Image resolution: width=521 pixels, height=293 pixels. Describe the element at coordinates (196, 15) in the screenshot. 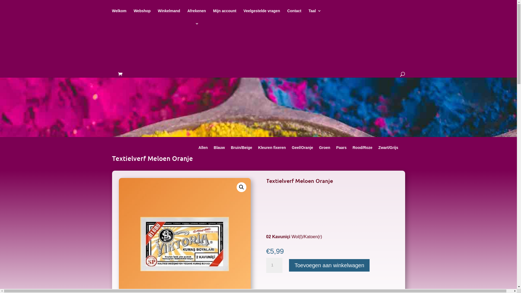

I see `Afrekenen` at that location.